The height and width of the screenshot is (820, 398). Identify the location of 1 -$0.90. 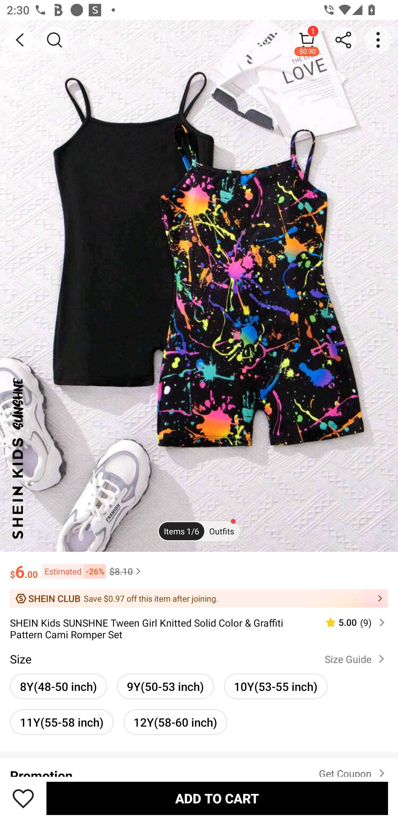
(307, 40).